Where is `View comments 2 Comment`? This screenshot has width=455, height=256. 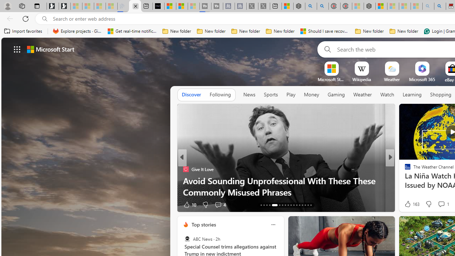
View comments 2 Comment is located at coordinates (437, 205).